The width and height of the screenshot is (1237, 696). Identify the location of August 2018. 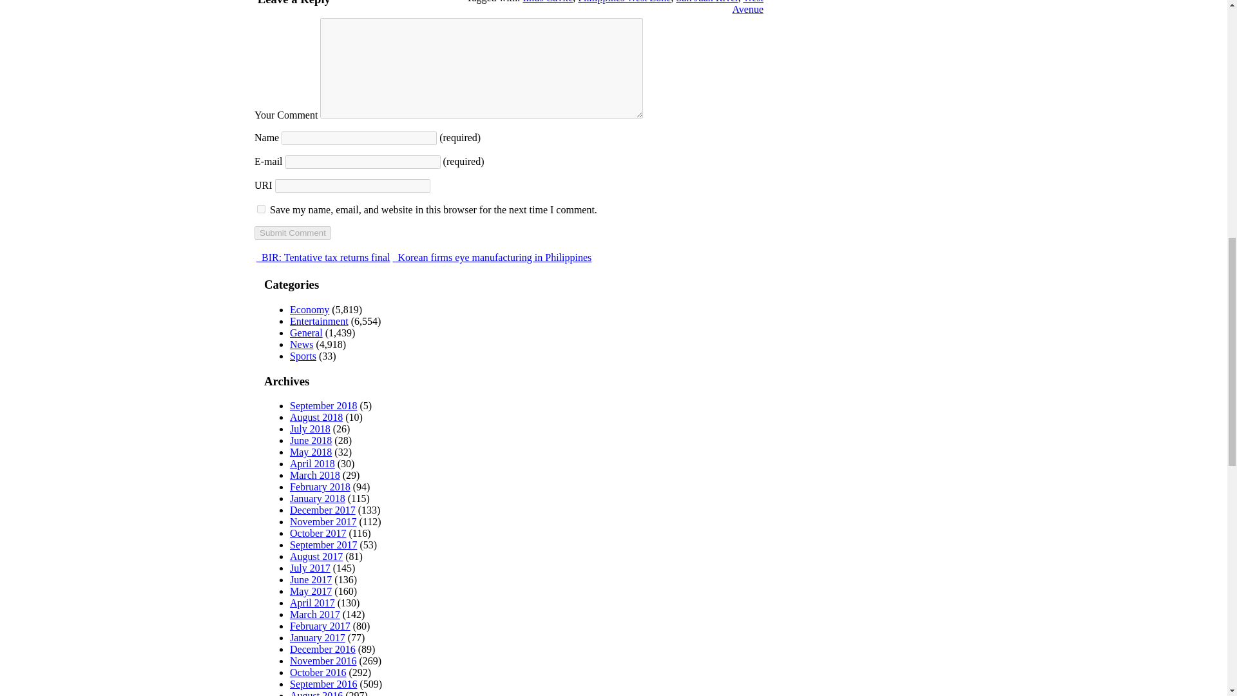
(316, 417).